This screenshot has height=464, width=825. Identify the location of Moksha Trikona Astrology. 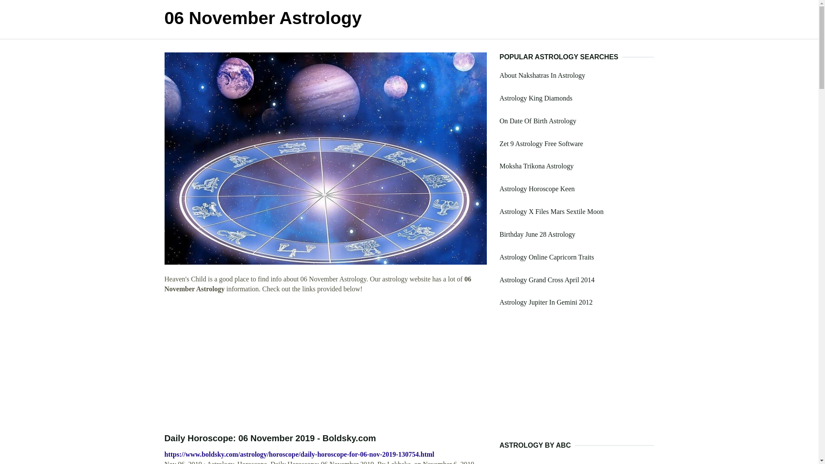
(536, 166).